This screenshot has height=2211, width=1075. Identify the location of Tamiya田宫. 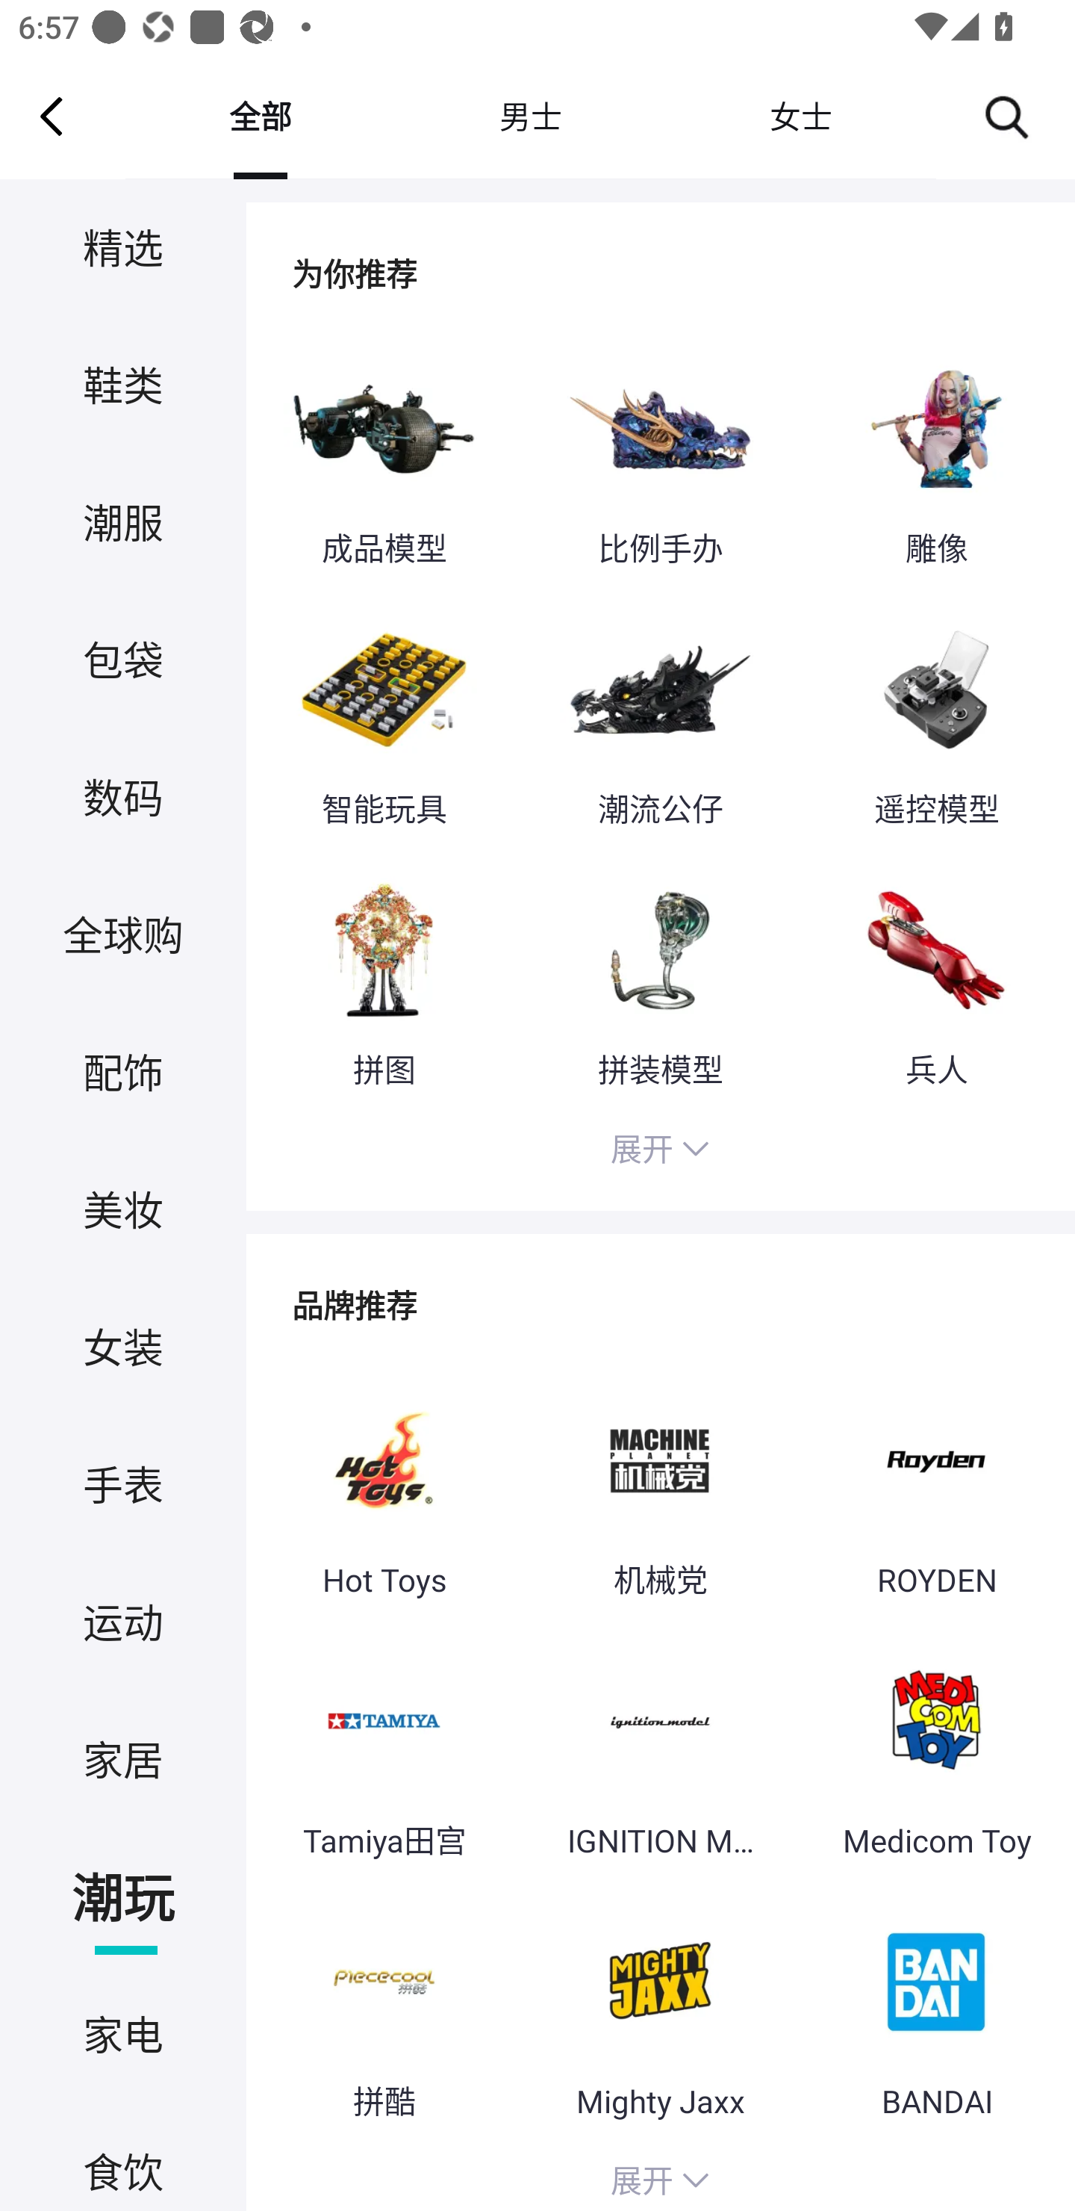
(384, 1751).